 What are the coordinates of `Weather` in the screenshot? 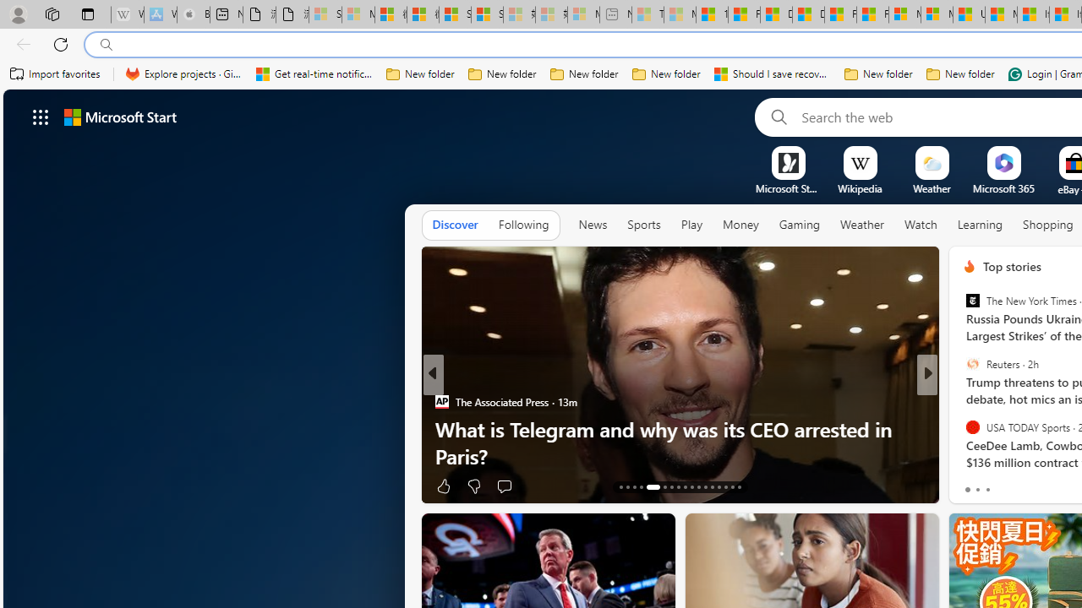 It's located at (862, 225).